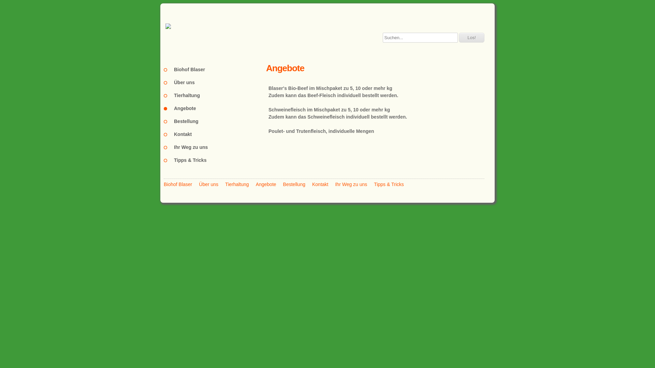 The image size is (655, 368). I want to click on Bestellung, so click(294, 184).